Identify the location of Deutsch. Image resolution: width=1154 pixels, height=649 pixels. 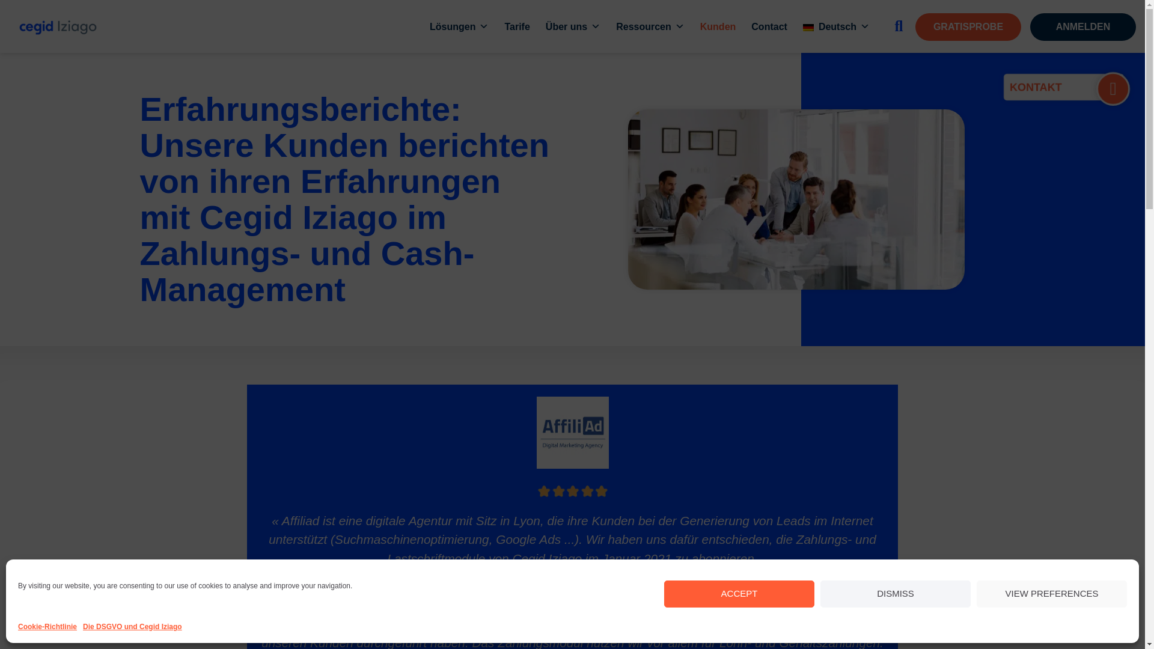
(835, 26).